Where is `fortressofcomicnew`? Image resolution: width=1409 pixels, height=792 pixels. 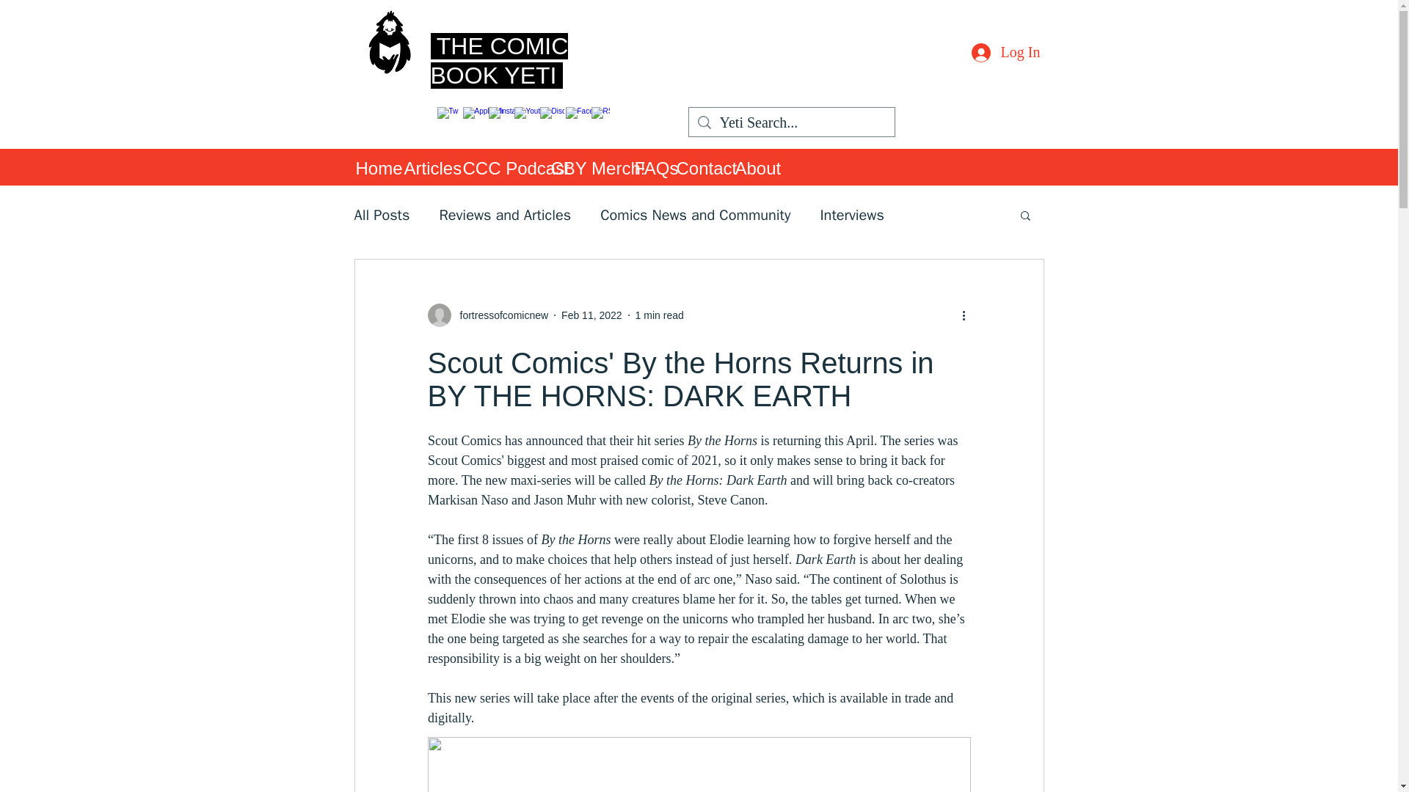
fortressofcomicnew is located at coordinates (487, 315).